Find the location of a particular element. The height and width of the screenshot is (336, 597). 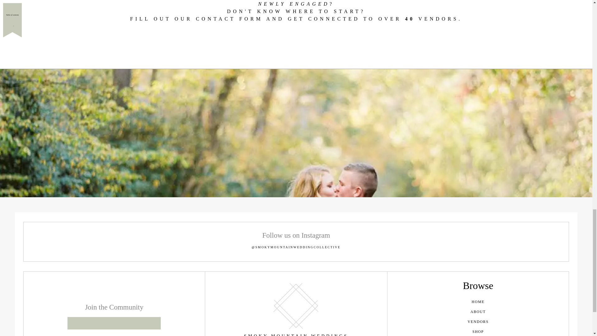

HOME is located at coordinates (478, 302).